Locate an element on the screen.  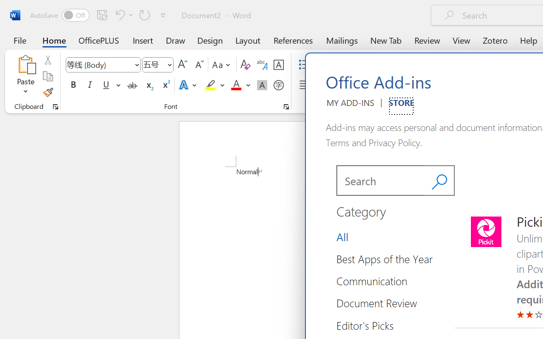
Text Highlight Color is located at coordinates (215, 85).